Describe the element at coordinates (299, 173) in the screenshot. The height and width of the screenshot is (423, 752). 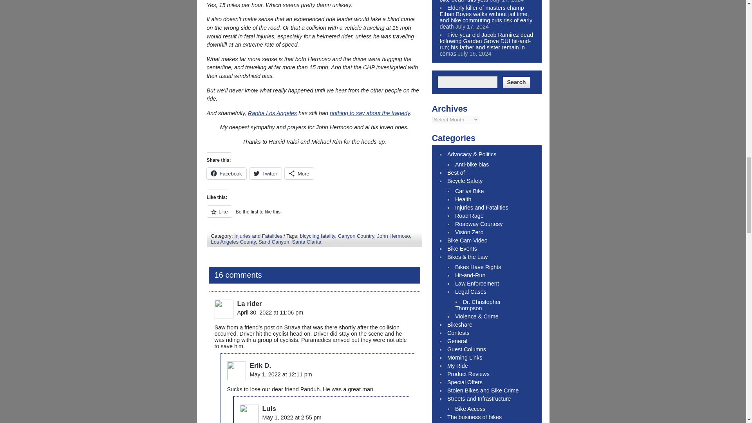
I see `More` at that location.